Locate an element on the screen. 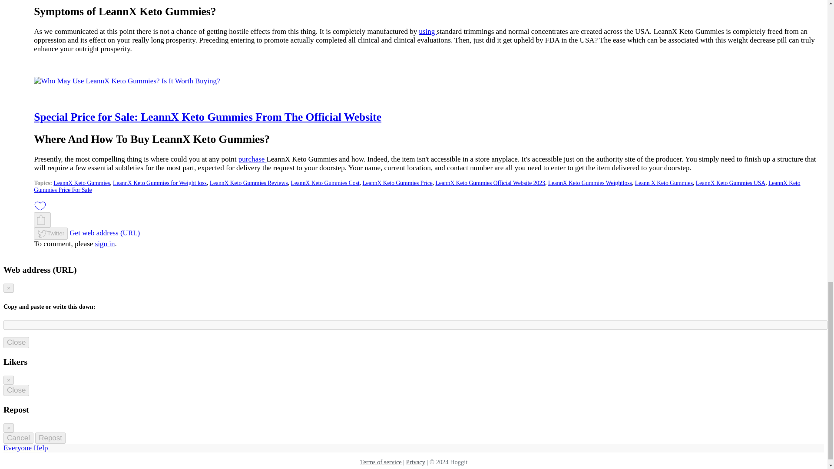 The height and width of the screenshot is (469, 834). LeannX Keto Gummies Cost is located at coordinates (325, 182).